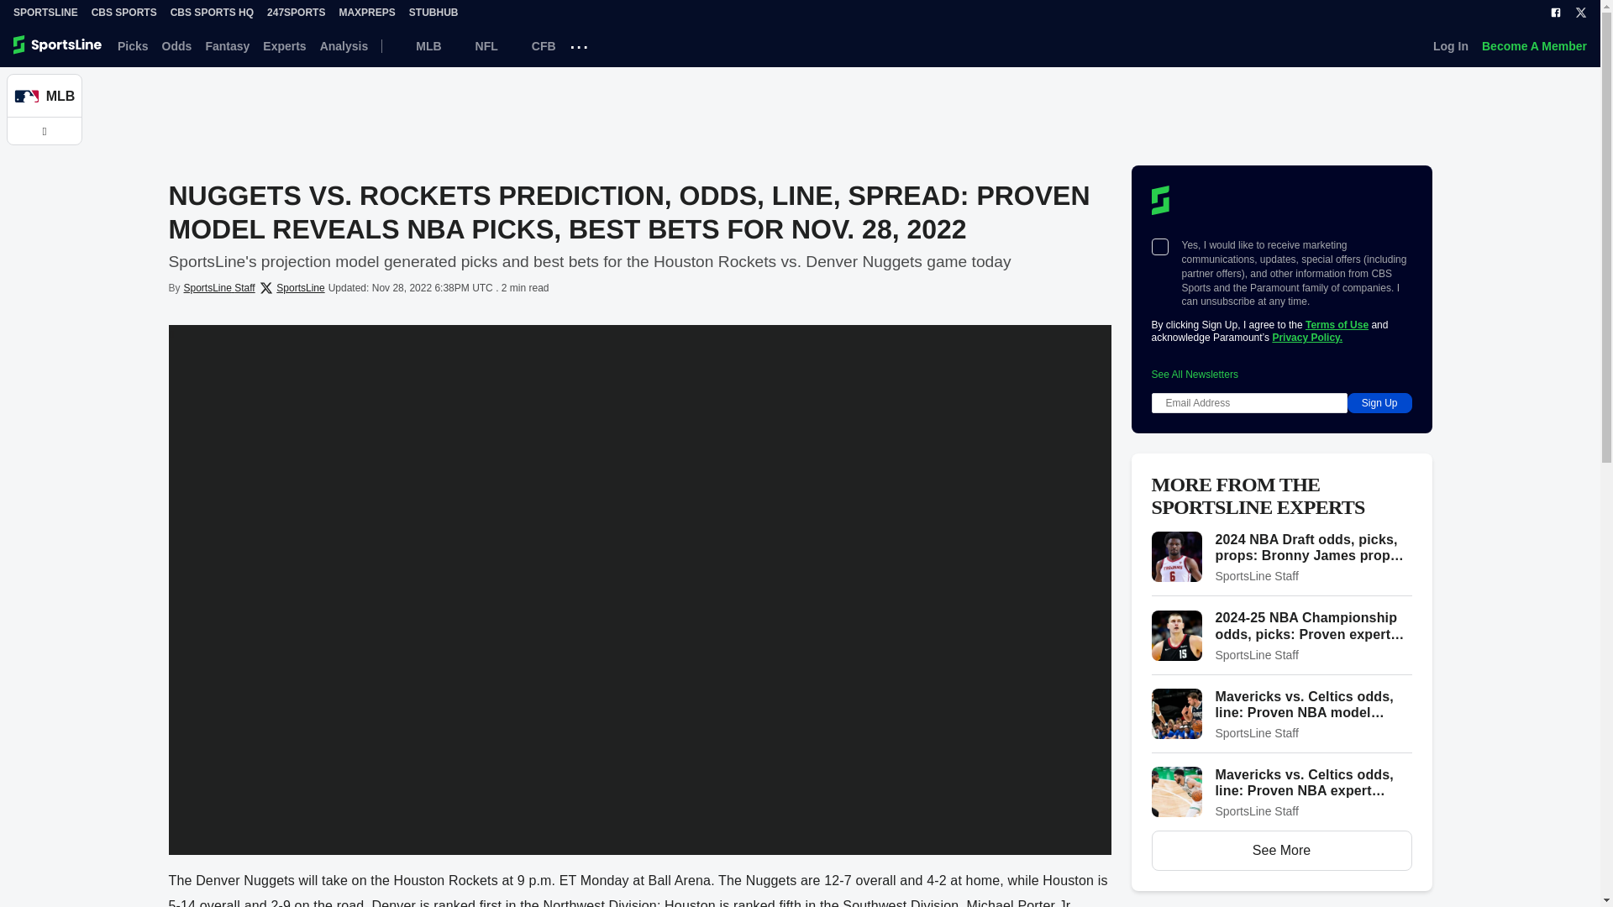 Image resolution: width=1613 pixels, height=907 pixels. What do you see at coordinates (476, 45) in the screenshot?
I see `NFL` at bounding box center [476, 45].